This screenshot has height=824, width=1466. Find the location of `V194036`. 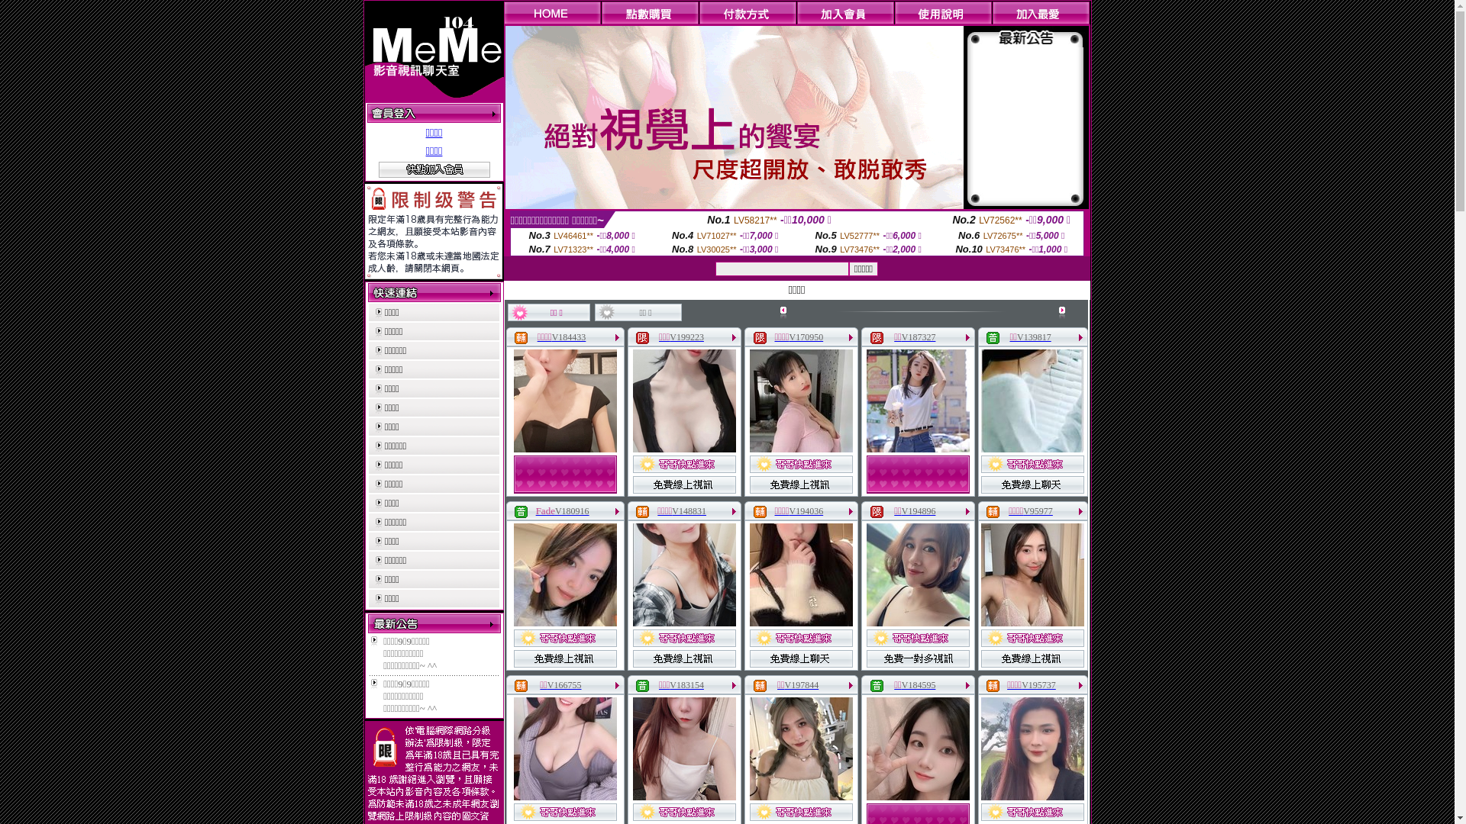

V194036 is located at coordinates (806, 511).